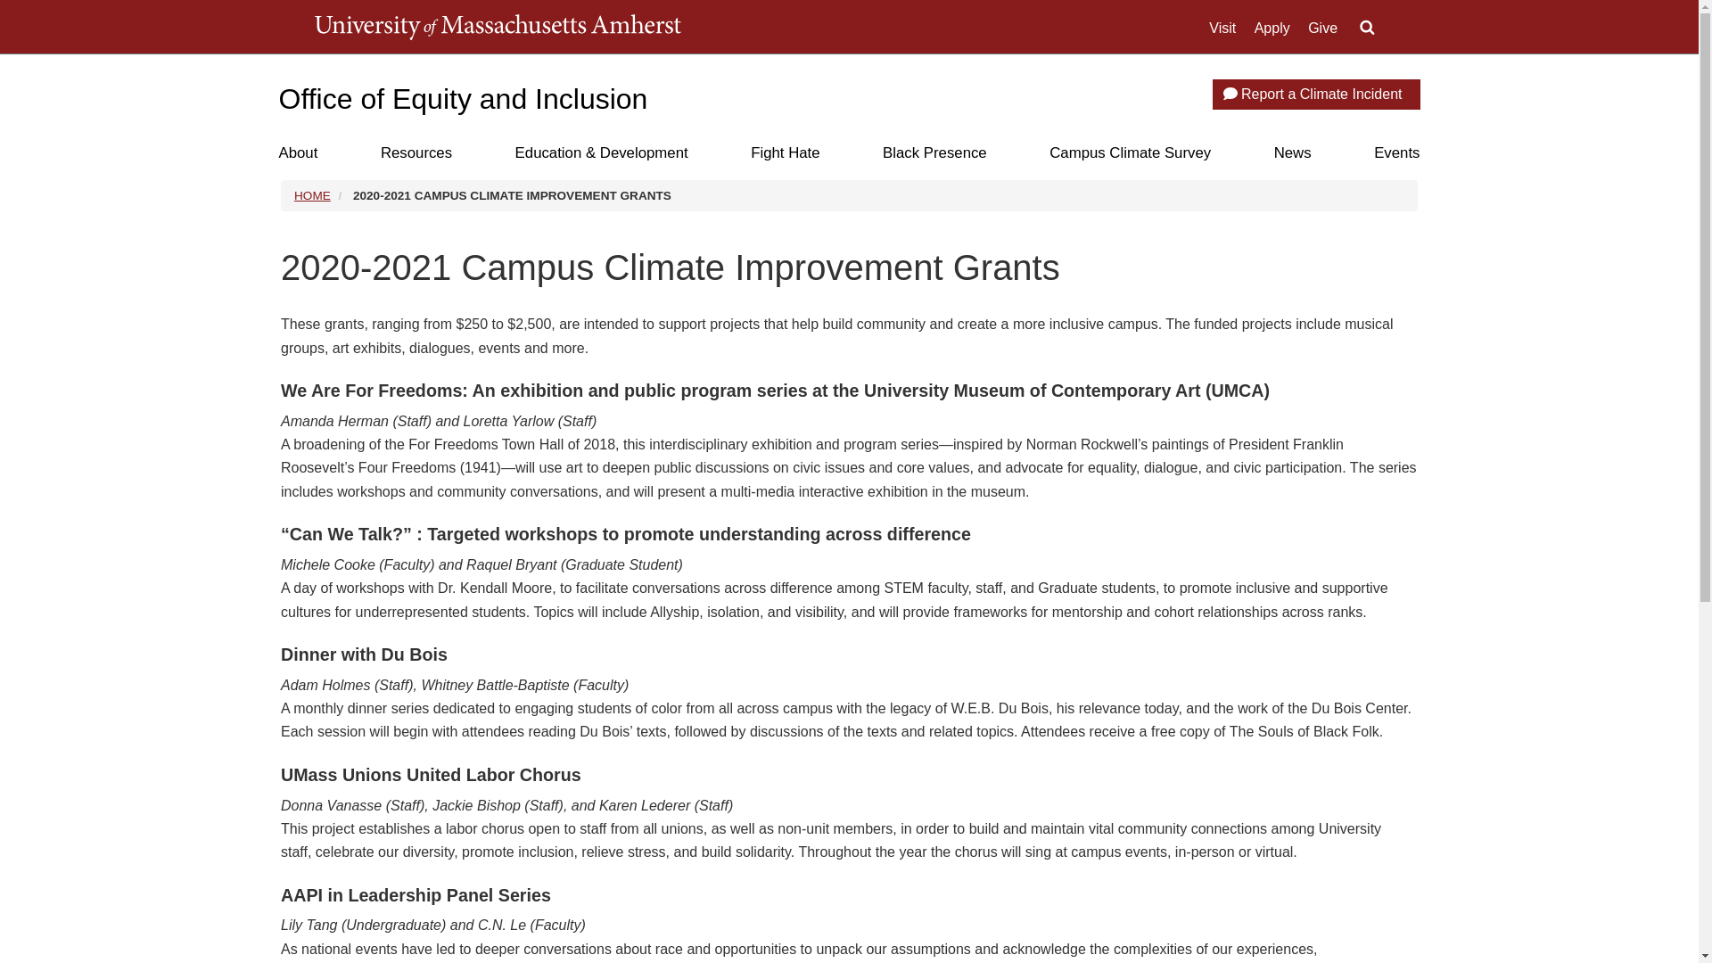 The height and width of the screenshot is (963, 1712). What do you see at coordinates (312, 194) in the screenshot?
I see `HOME` at bounding box center [312, 194].